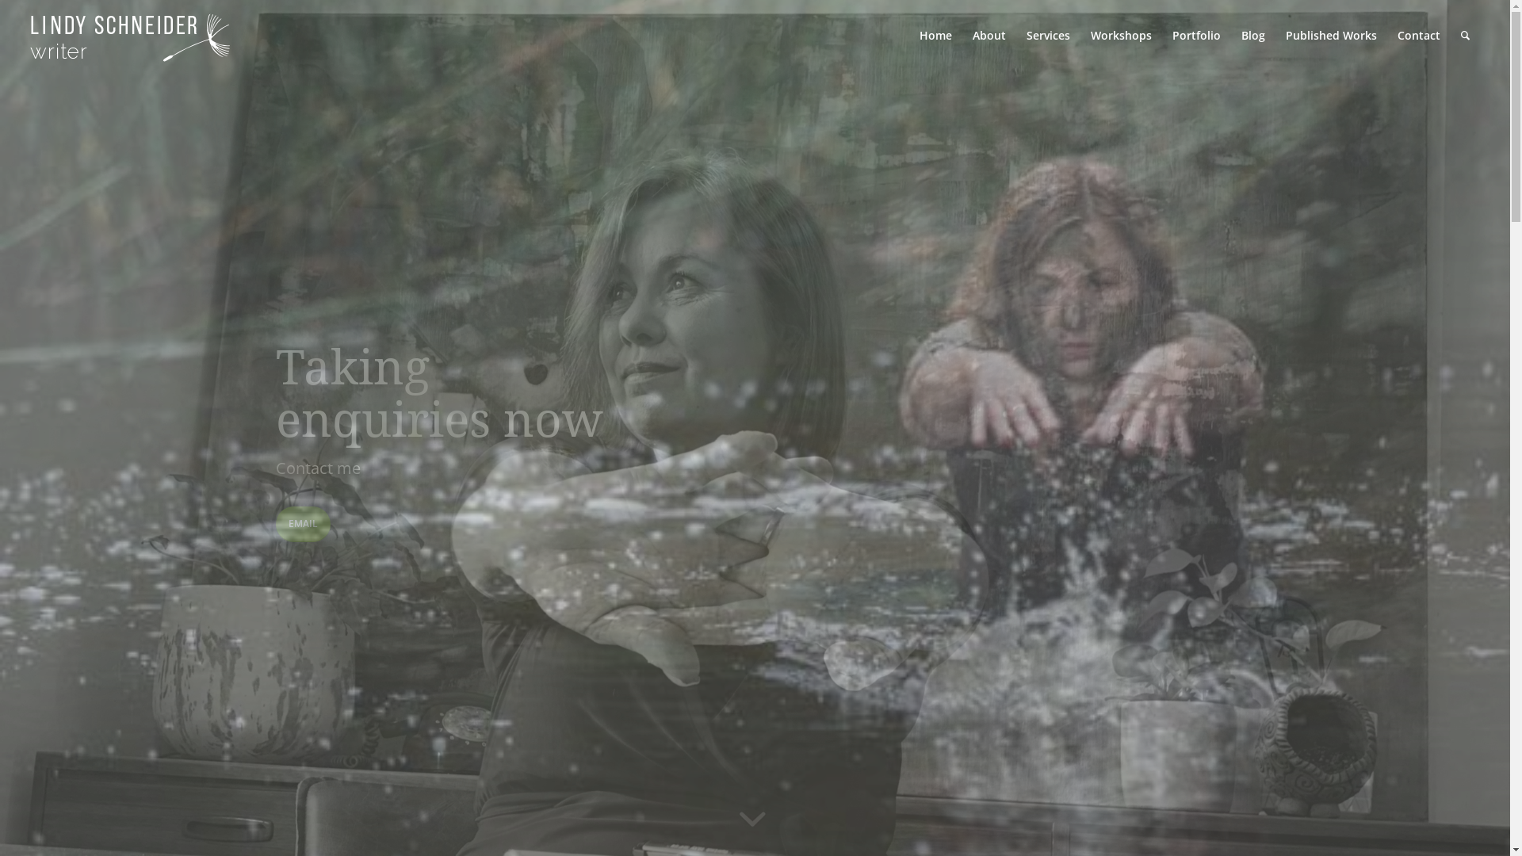 The height and width of the screenshot is (856, 1522). Describe the element at coordinates (1121, 36) in the screenshot. I see `Workshops` at that location.